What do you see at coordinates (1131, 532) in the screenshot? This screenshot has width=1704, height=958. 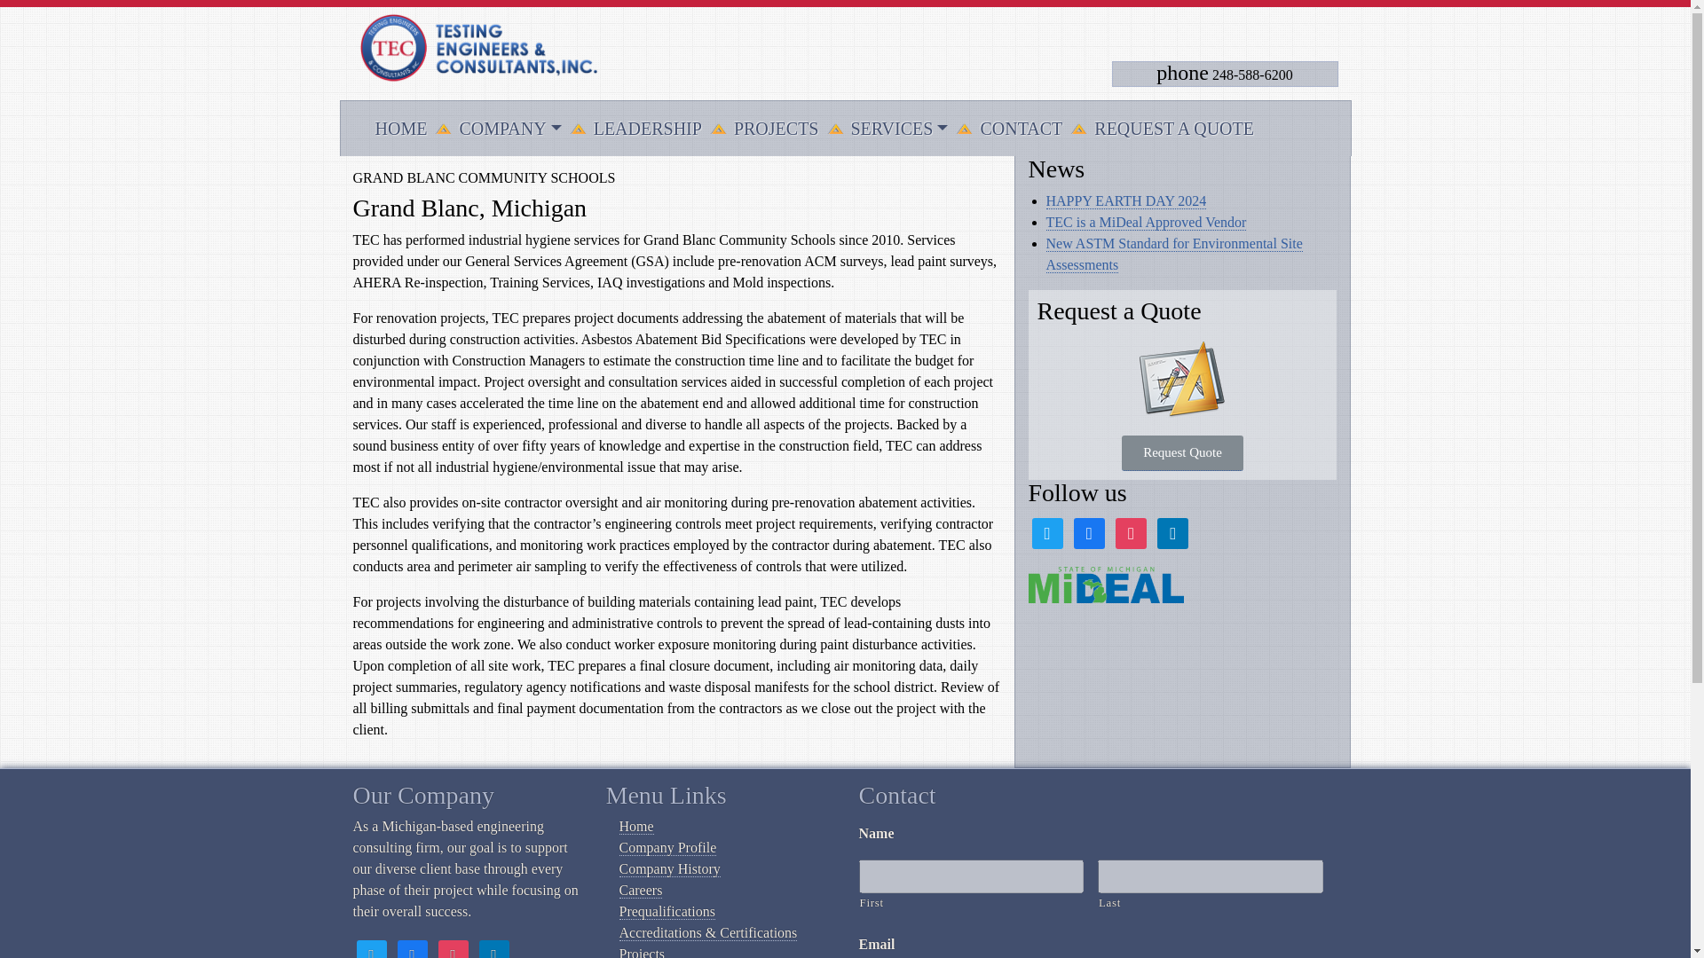 I see `Instagram` at bounding box center [1131, 532].